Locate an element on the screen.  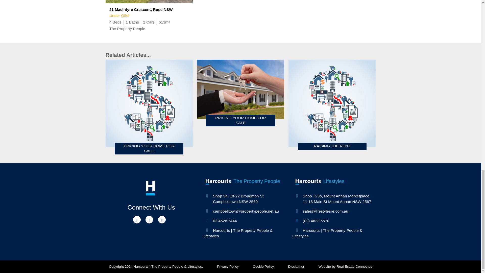
Real Estate Connected is located at coordinates (354, 266).